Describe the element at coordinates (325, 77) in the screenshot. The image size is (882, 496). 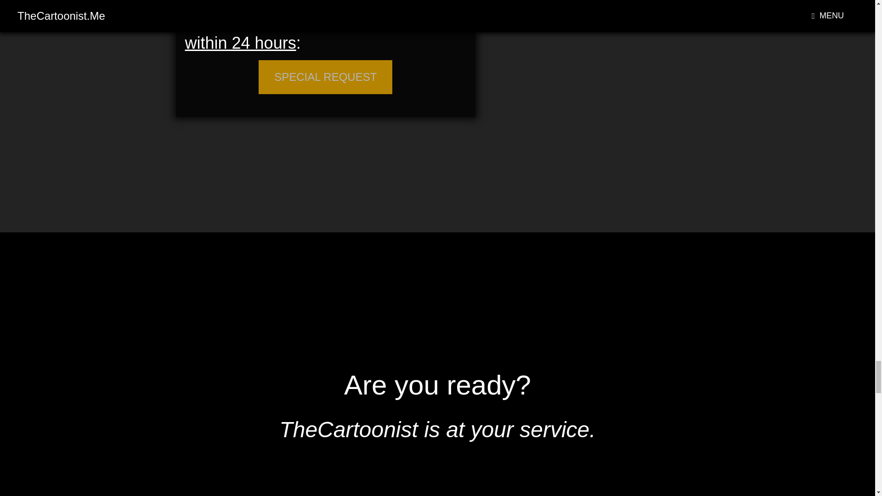
I see `SPECIAL REQUEST` at that location.